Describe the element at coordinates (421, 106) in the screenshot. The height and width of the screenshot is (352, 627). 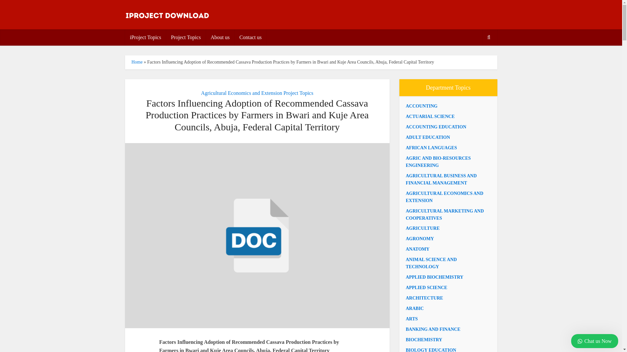
I see `ACCOUNTING` at that location.